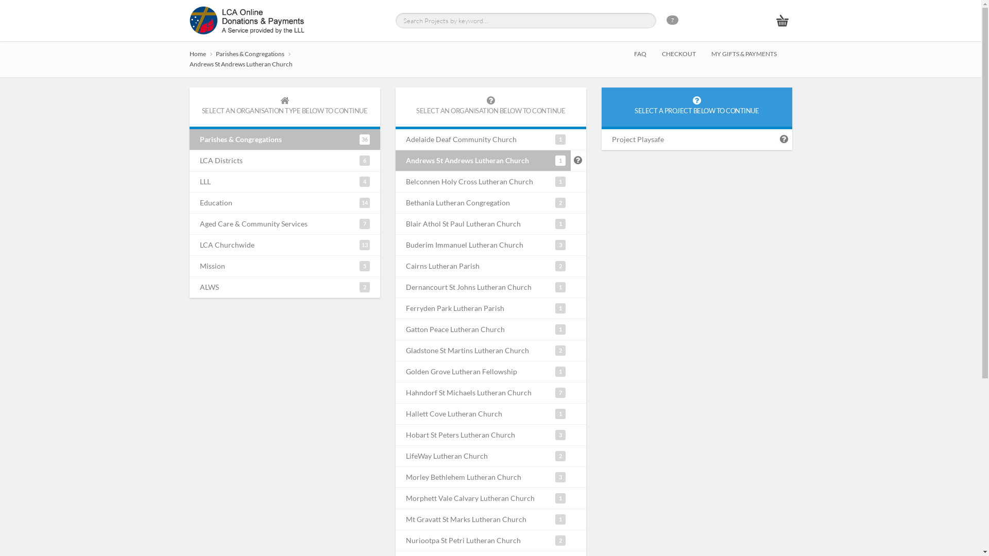 The image size is (989, 556). What do you see at coordinates (483, 308) in the screenshot?
I see `1
Ferryden Park Lutheran Parish` at bounding box center [483, 308].